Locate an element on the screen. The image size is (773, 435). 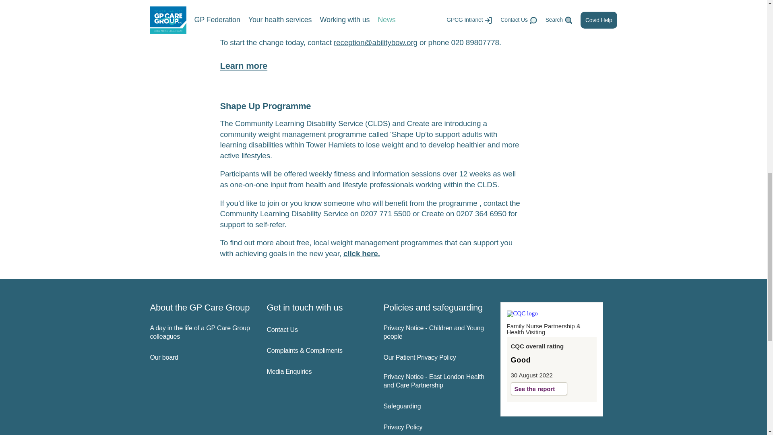
Learn more is located at coordinates (243, 66).